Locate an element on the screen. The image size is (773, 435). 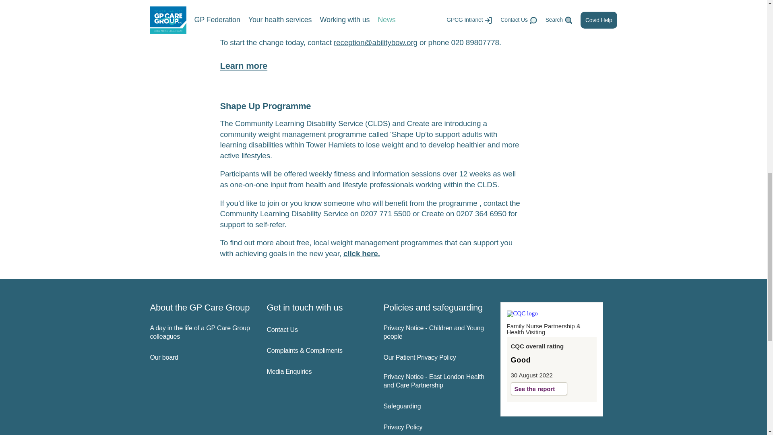
Learn more is located at coordinates (243, 66).